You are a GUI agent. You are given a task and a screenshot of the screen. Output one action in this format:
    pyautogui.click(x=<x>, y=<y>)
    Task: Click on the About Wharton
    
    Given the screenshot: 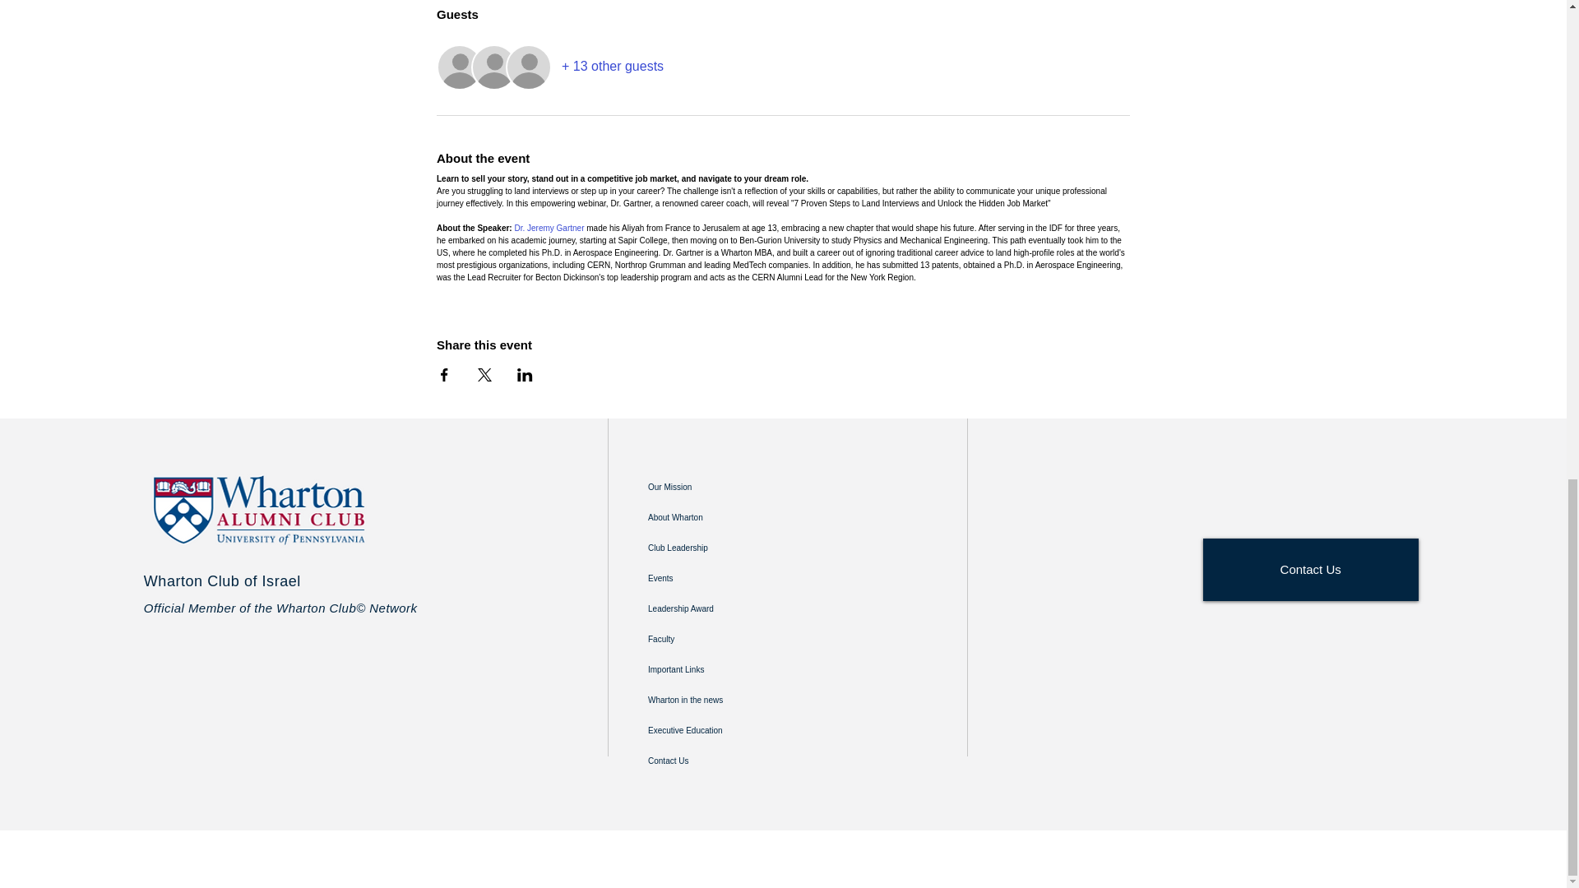 What is the action you would take?
    pyautogui.click(x=726, y=516)
    